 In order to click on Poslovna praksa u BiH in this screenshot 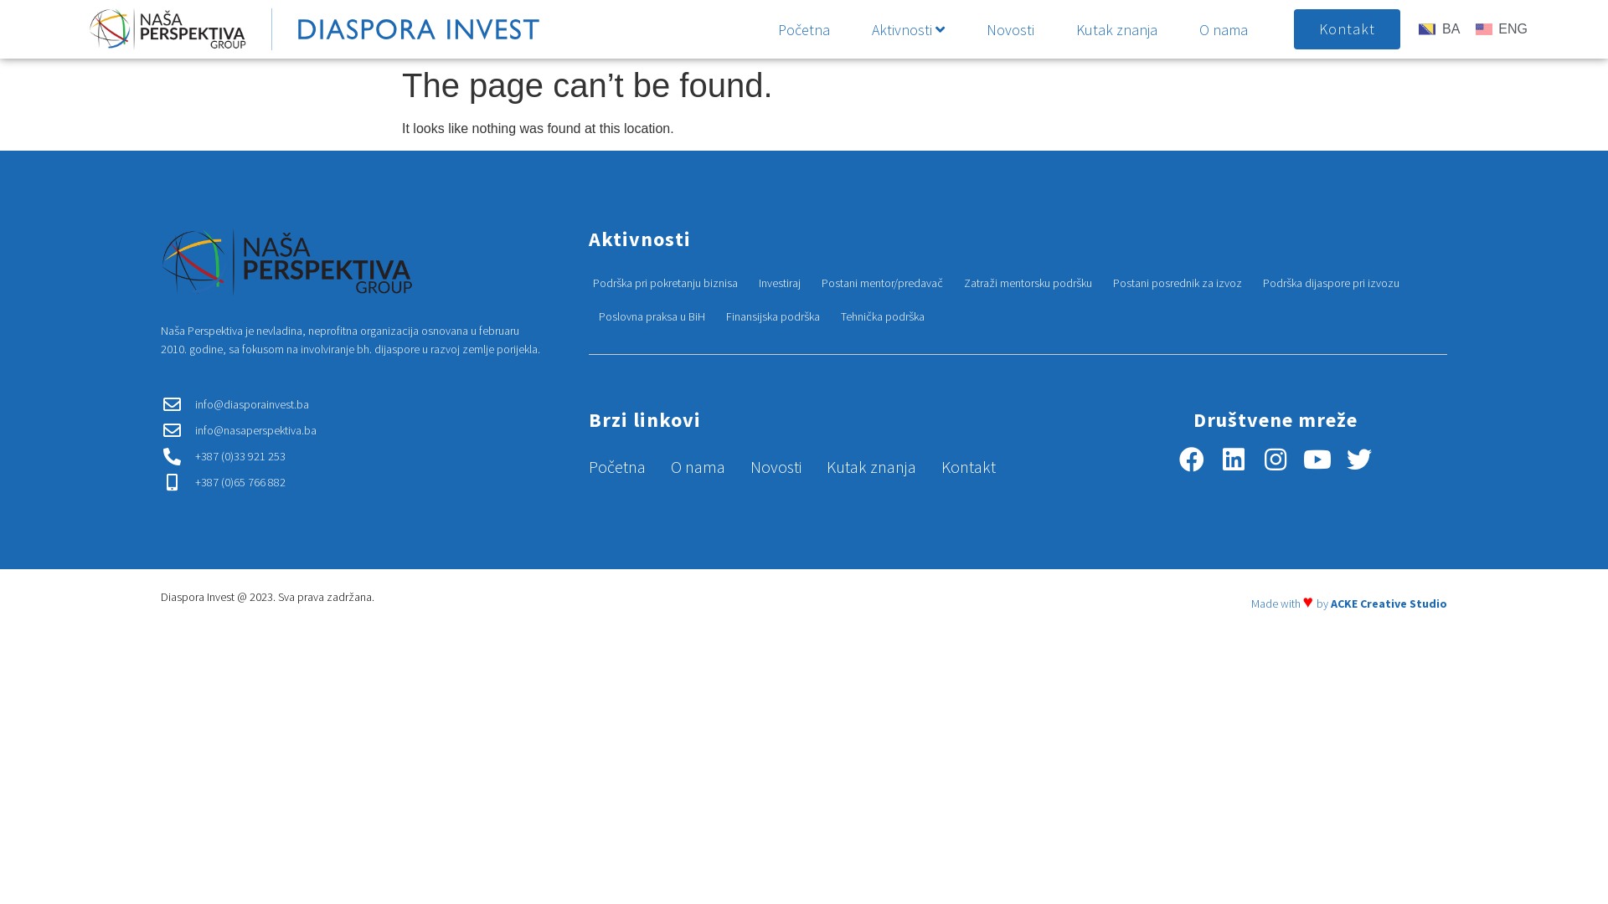, I will do `click(652, 316)`.